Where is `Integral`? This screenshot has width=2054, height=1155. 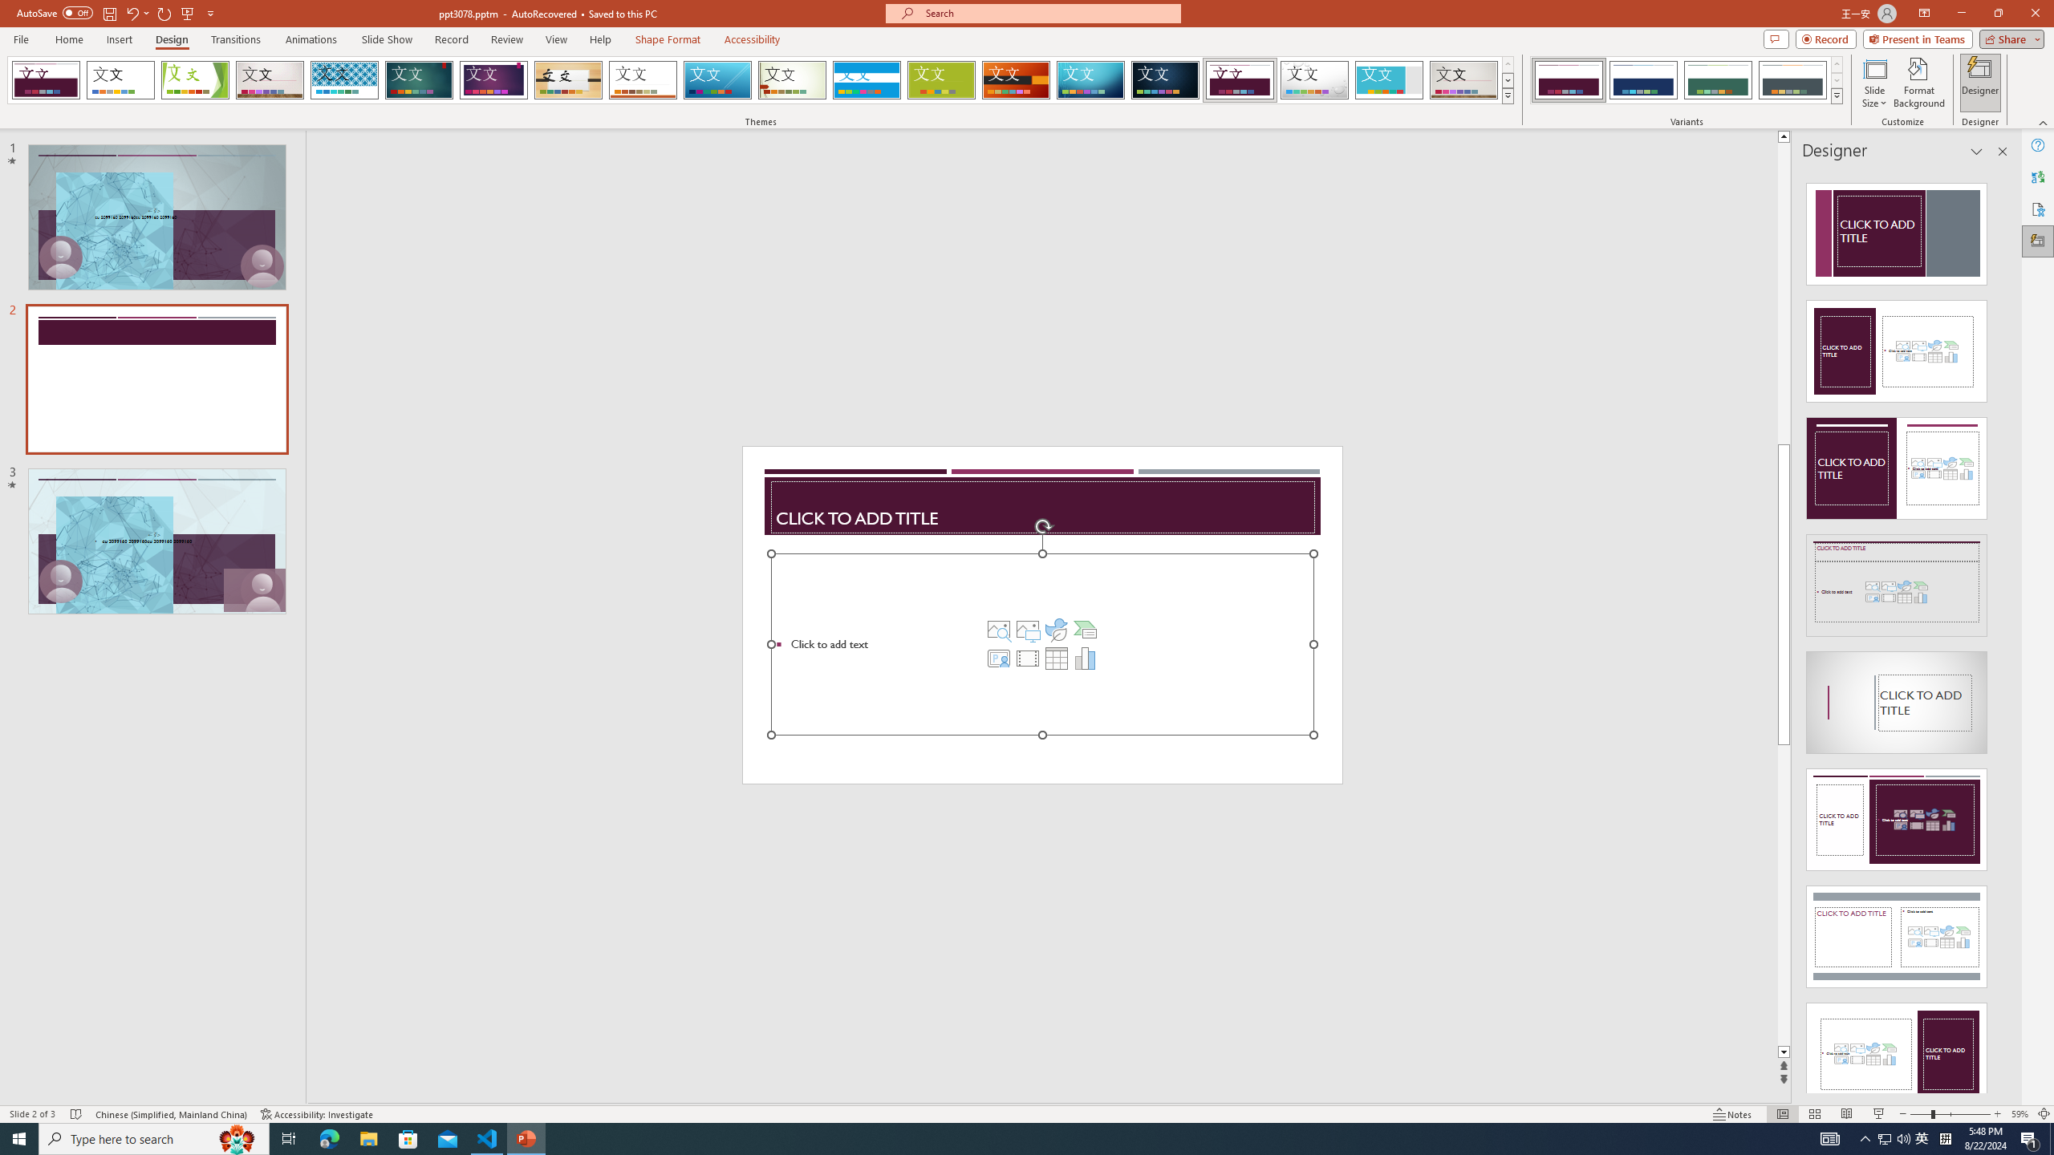 Integral is located at coordinates (345, 80).